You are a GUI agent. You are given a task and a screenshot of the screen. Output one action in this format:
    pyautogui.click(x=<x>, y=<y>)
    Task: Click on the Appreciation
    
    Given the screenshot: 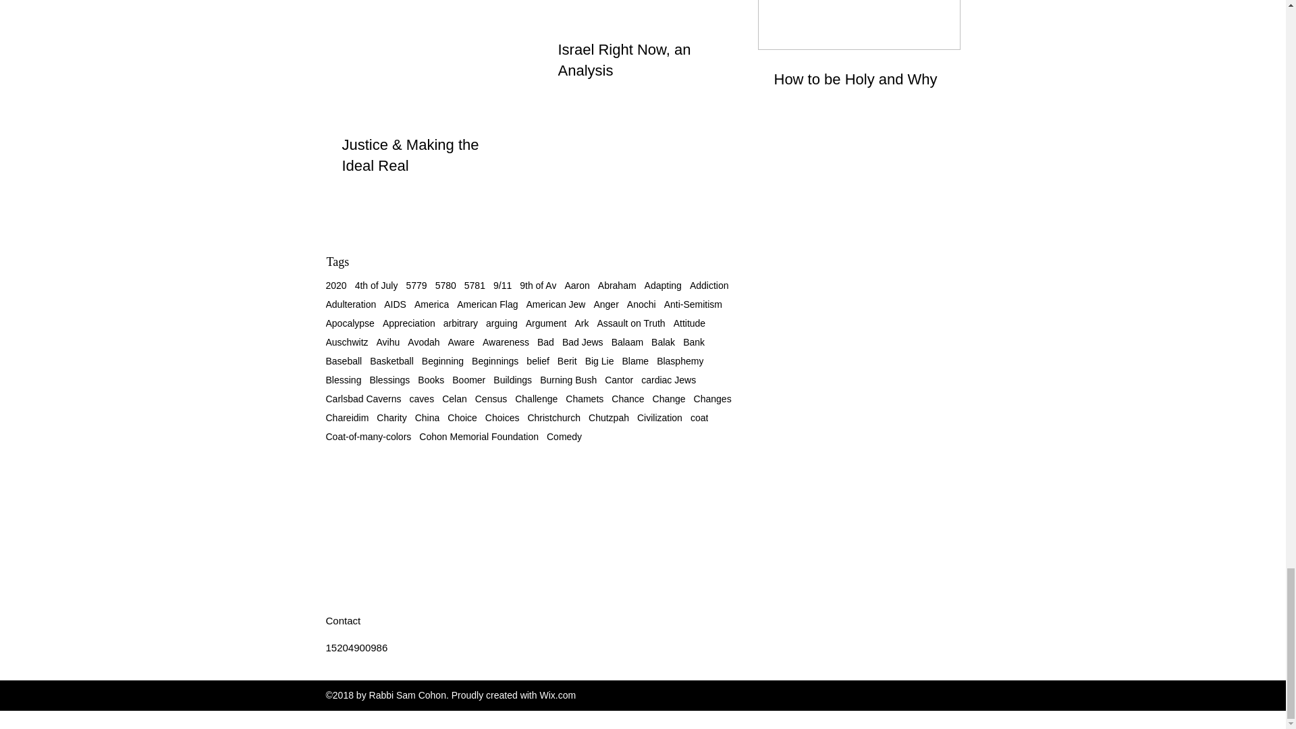 What is the action you would take?
    pyautogui.click(x=409, y=323)
    